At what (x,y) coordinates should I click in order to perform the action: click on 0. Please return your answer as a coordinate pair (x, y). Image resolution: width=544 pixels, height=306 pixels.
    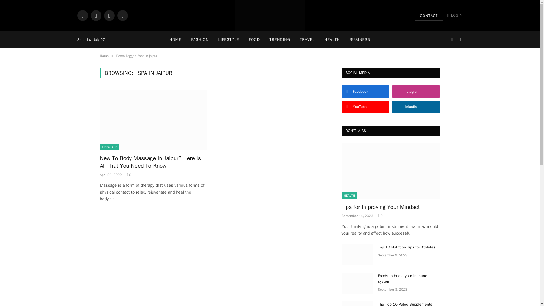
    Looking at the image, I should click on (129, 175).